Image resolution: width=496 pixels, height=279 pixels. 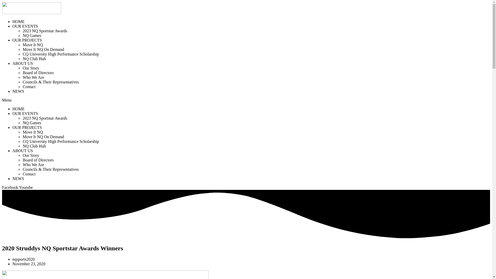 I want to click on Move It NQ On Demand, so click(x=43, y=137).